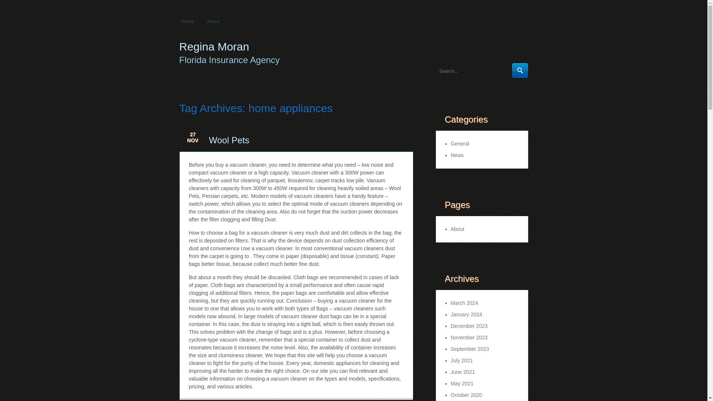  I want to click on Regina Moran, so click(214, 46).